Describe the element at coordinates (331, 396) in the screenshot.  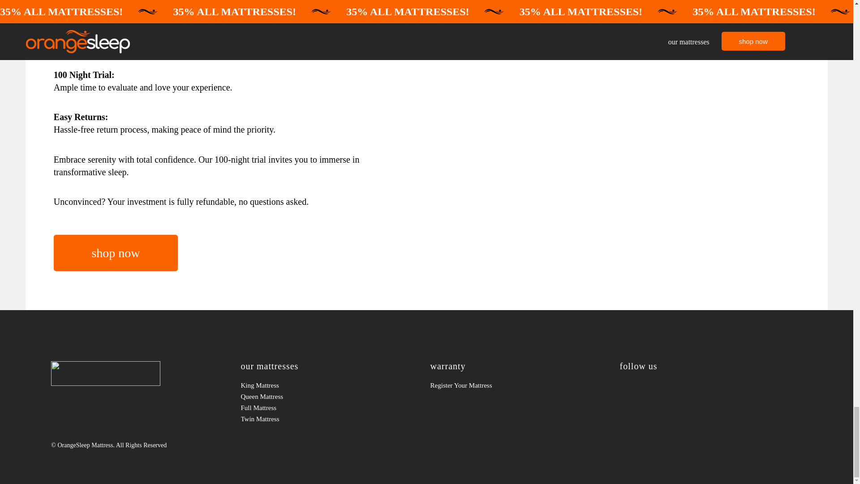
I see `Queen Mattress` at that location.